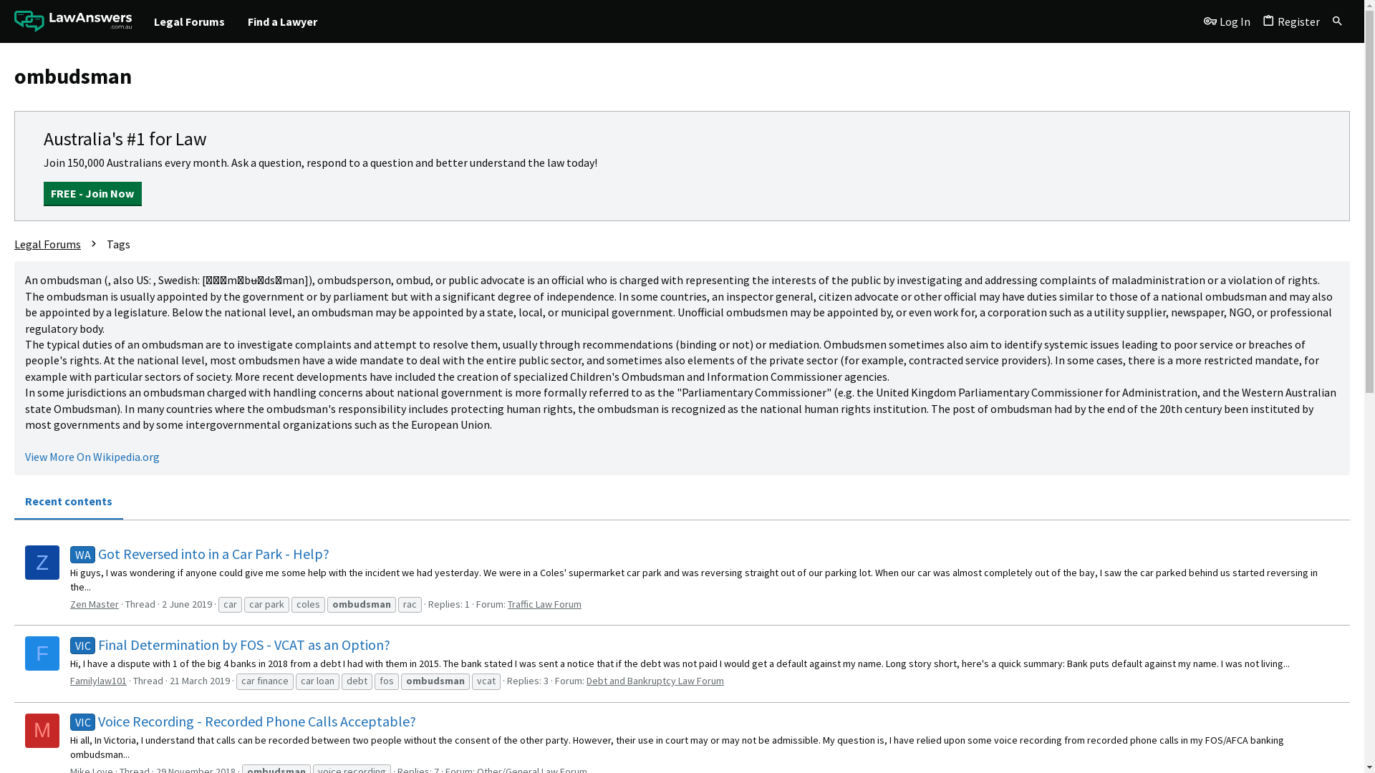 The height and width of the screenshot is (773, 1375). What do you see at coordinates (95, 604) in the screenshot?
I see `Zen Master` at bounding box center [95, 604].